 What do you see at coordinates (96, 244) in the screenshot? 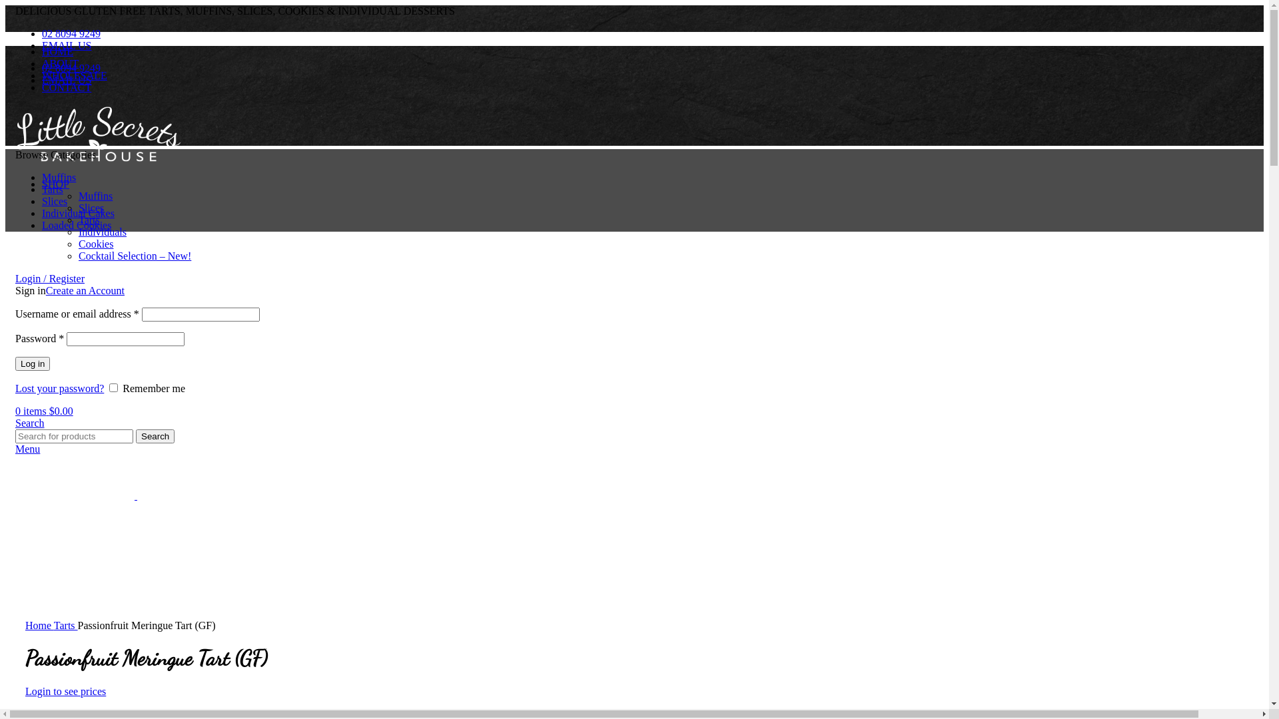
I see `Cookies` at bounding box center [96, 244].